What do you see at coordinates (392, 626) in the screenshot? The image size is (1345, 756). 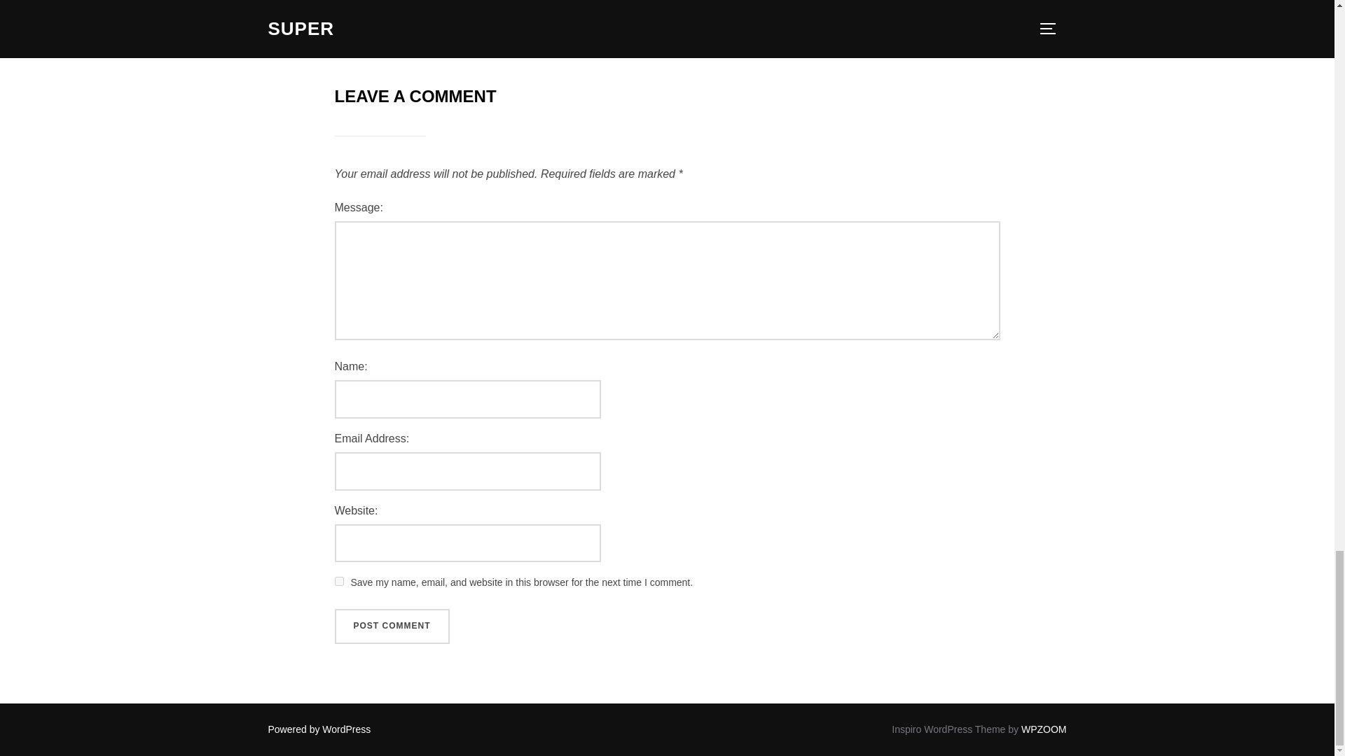 I see `Post Comment` at bounding box center [392, 626].